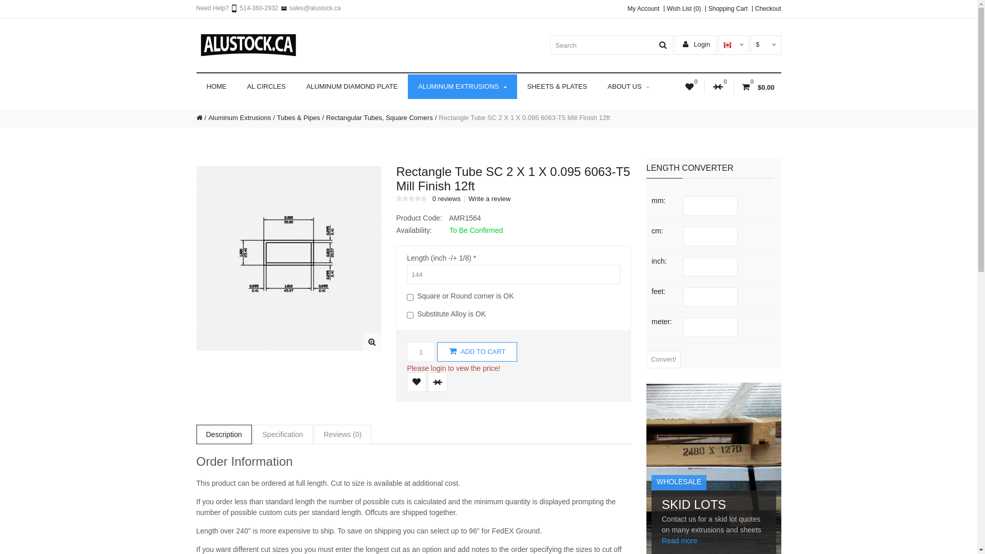  Describe the element at coordinates (488, 199) in the screenshot. I see `Write a review` at that location.